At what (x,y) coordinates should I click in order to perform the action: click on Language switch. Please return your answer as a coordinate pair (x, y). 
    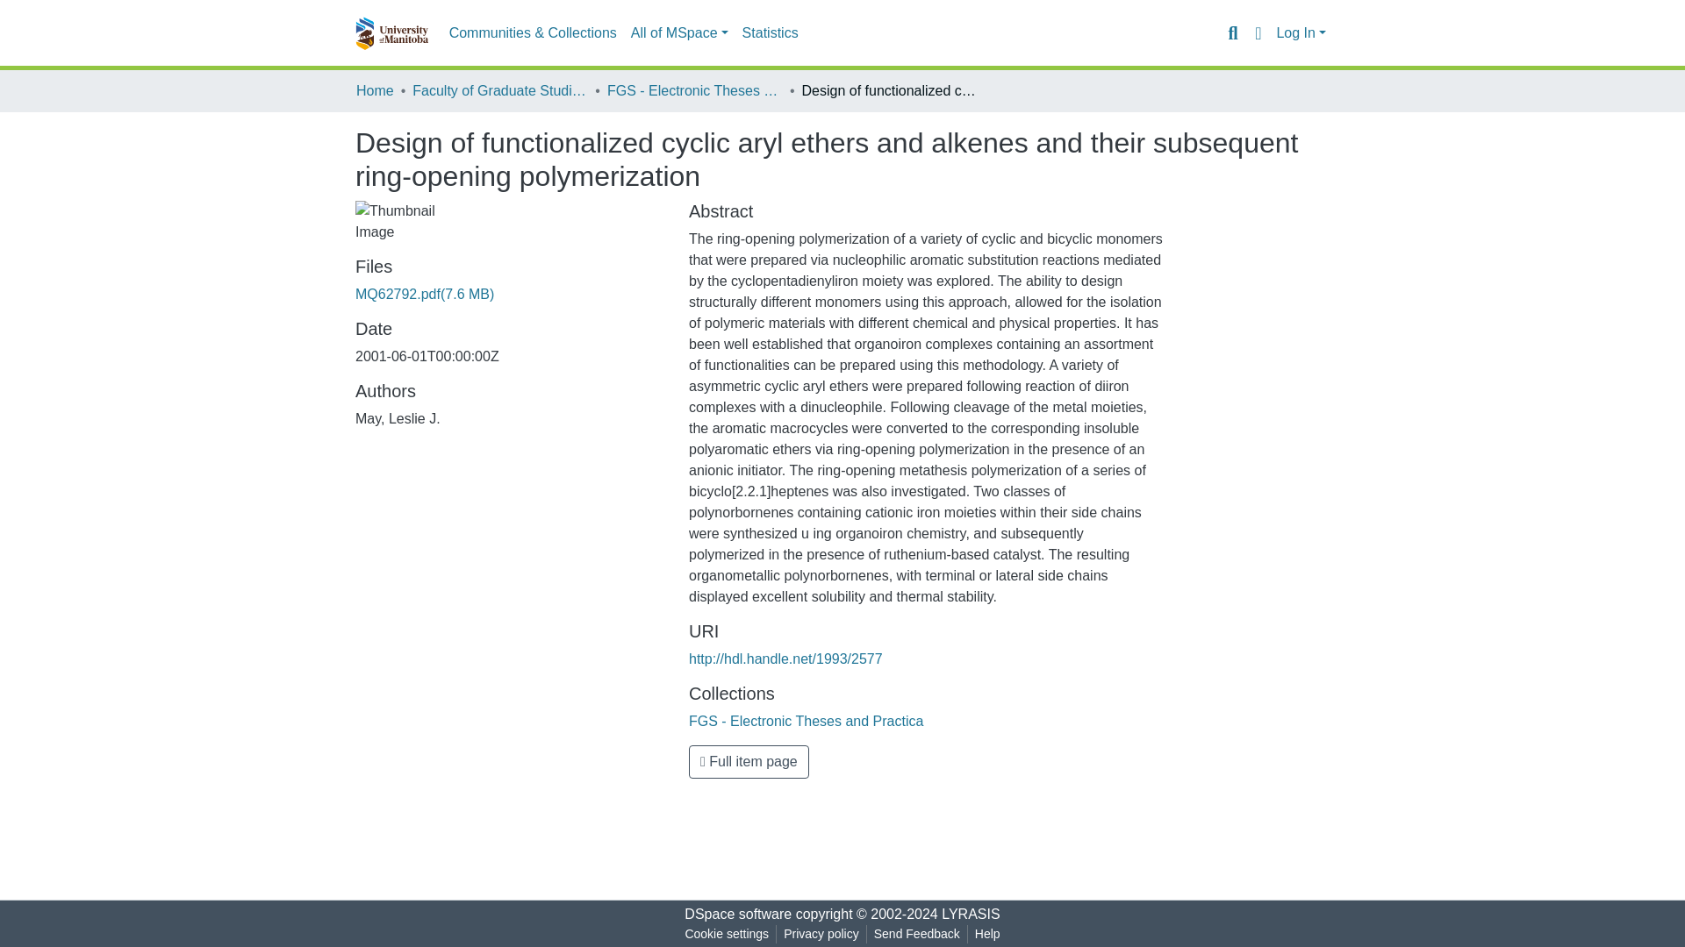
    Looking at the image, I should click on (1257, 32).